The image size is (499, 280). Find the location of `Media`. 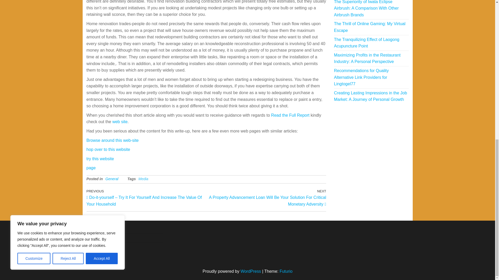

Media is located at coordinates (143, 179).